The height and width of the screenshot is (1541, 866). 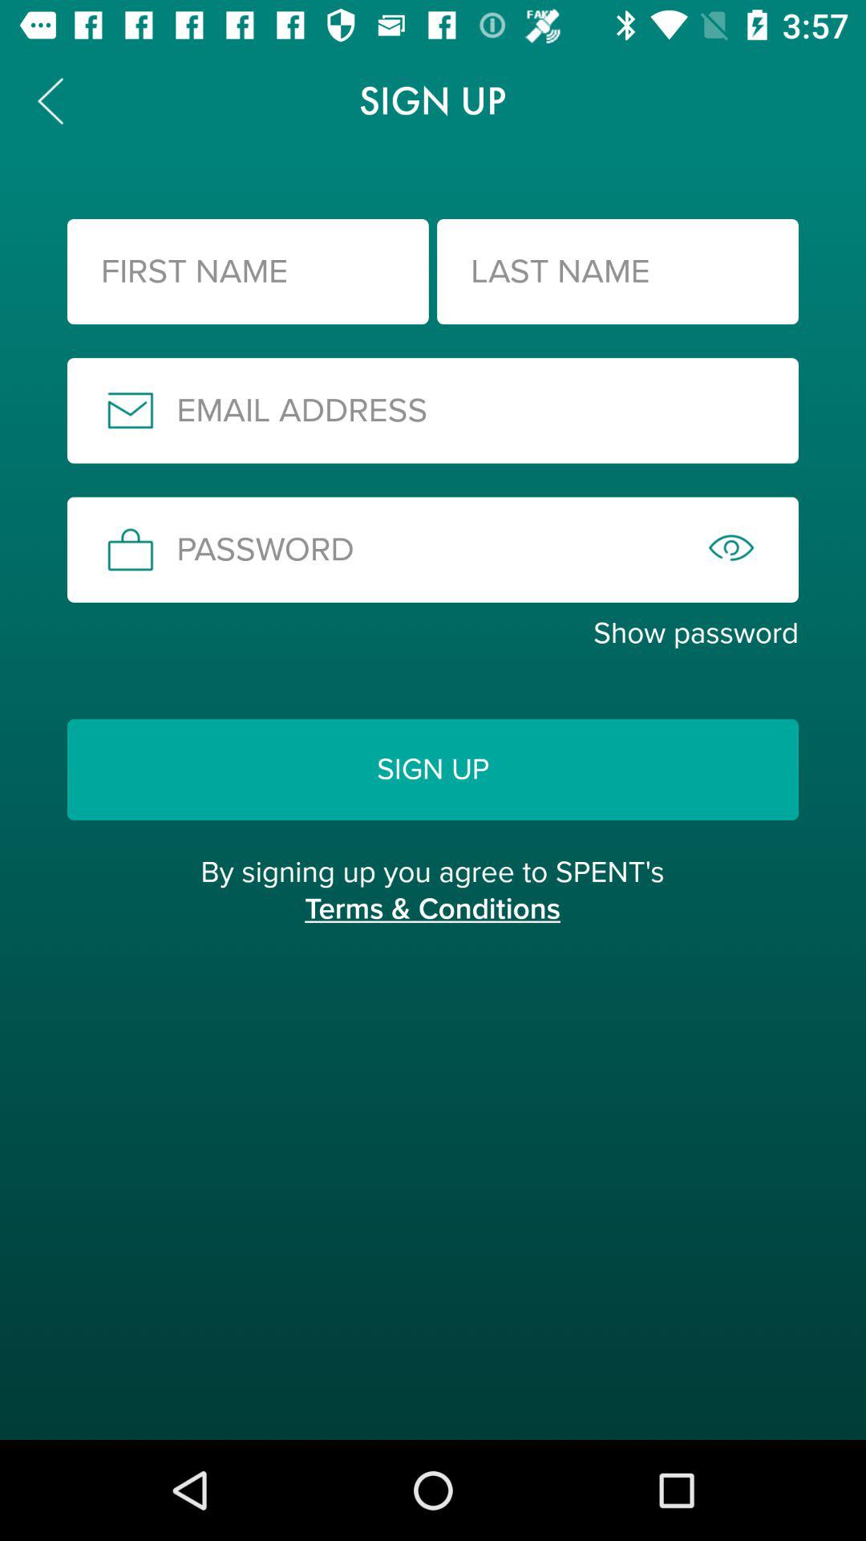 I want to click on first name, so click(x=248, y=271).